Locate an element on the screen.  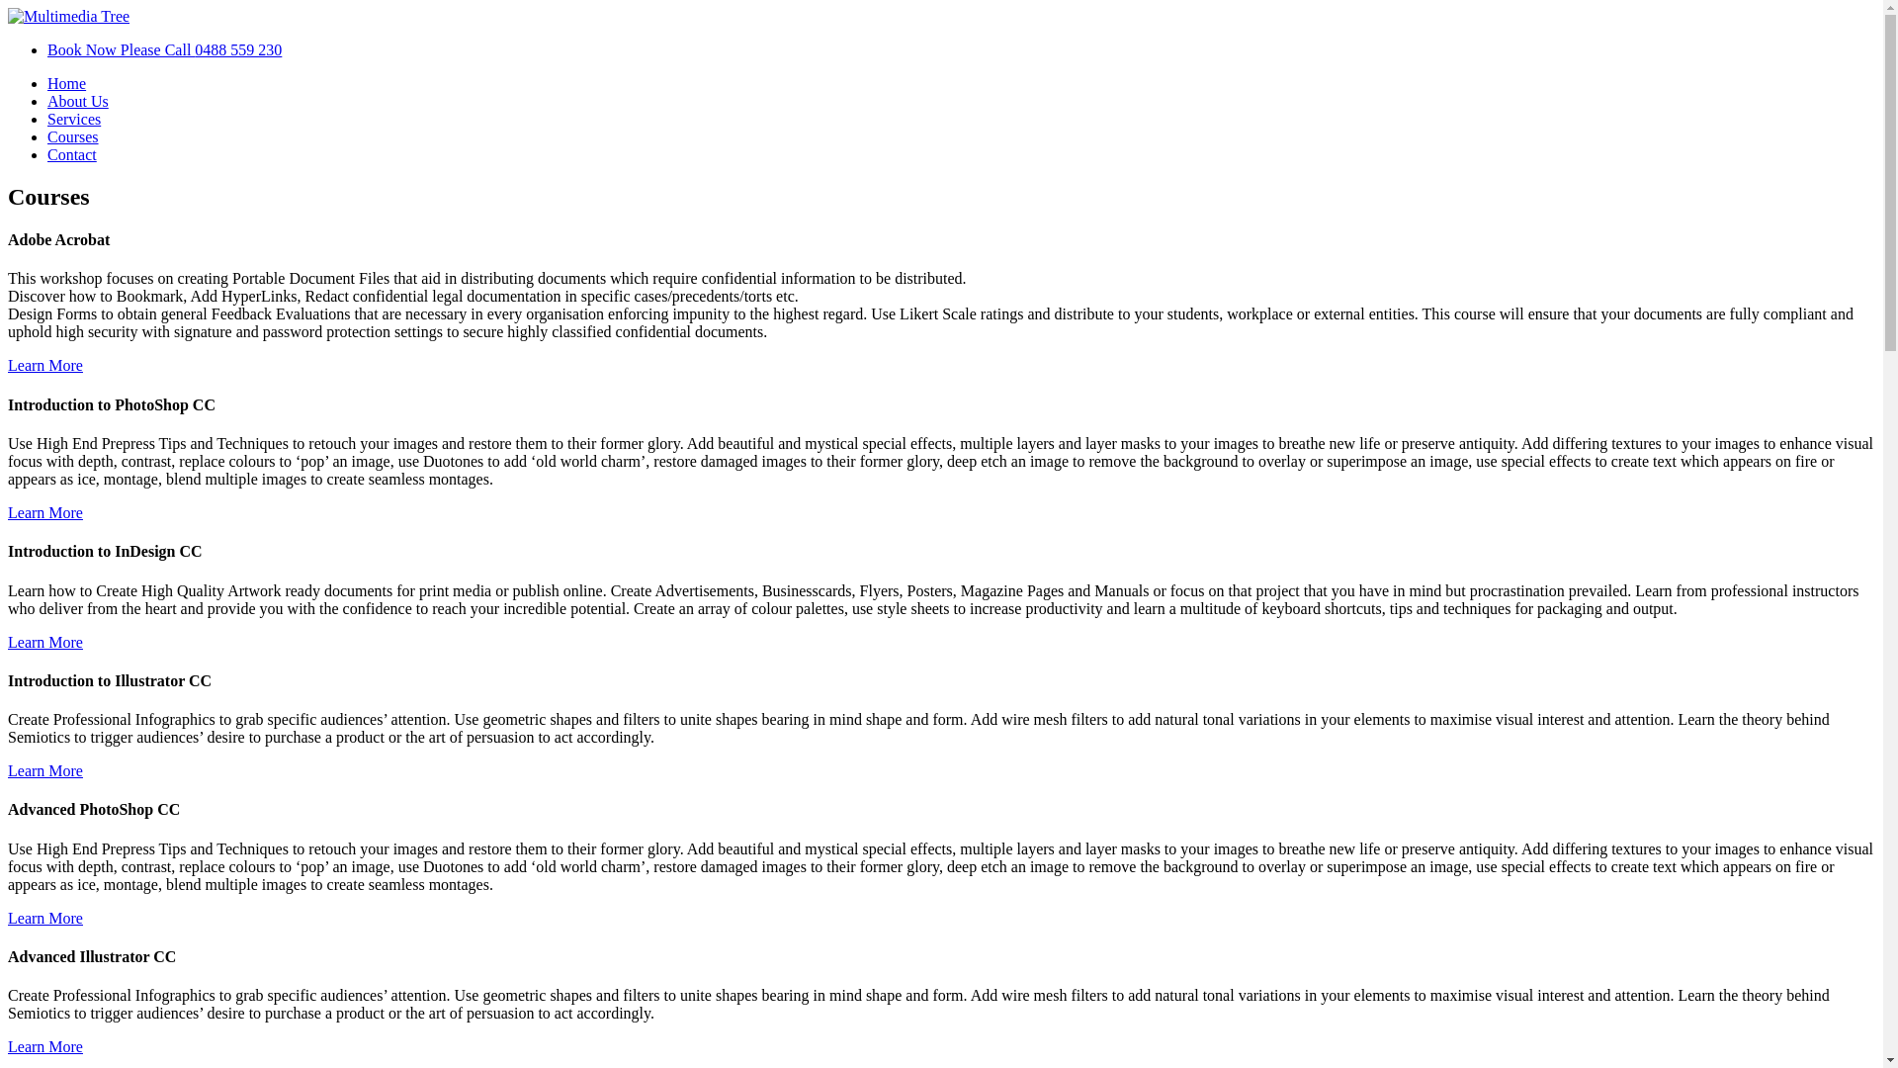
Courses is located at coordinates (73, 136).